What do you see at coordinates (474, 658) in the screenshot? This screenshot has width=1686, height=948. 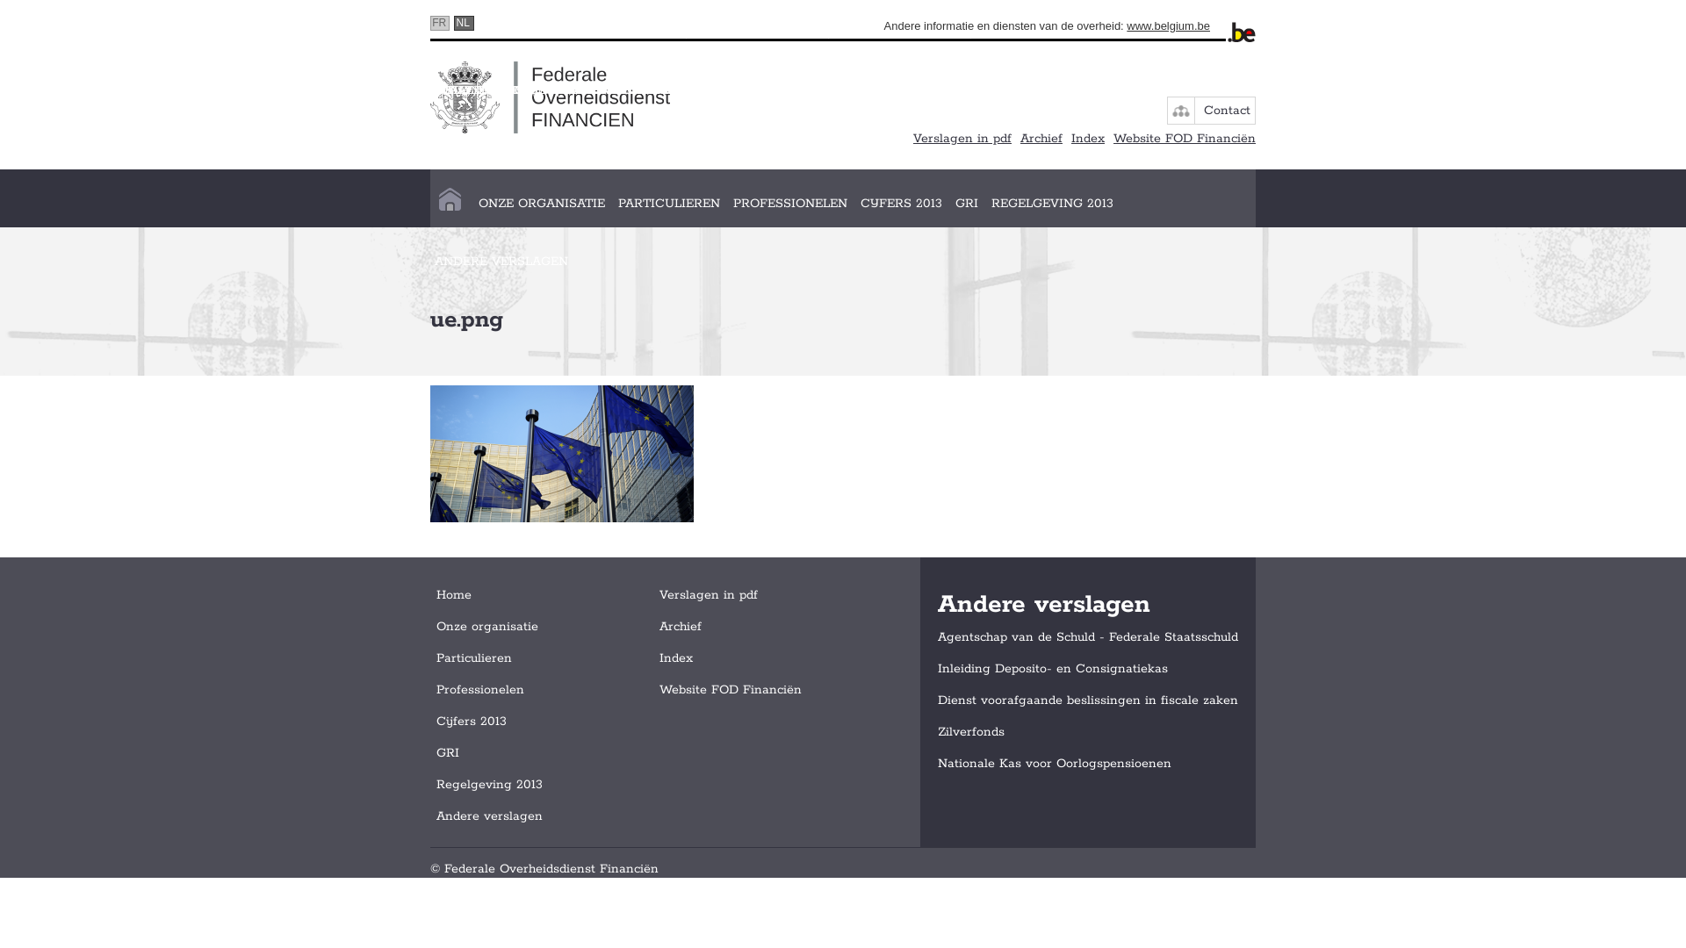 I see `Particulieren` at bounding box center [474, 658].